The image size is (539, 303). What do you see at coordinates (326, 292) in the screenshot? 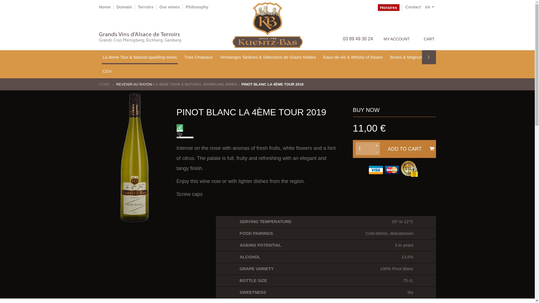
I see `Domain` at bounding box center [326, 292].